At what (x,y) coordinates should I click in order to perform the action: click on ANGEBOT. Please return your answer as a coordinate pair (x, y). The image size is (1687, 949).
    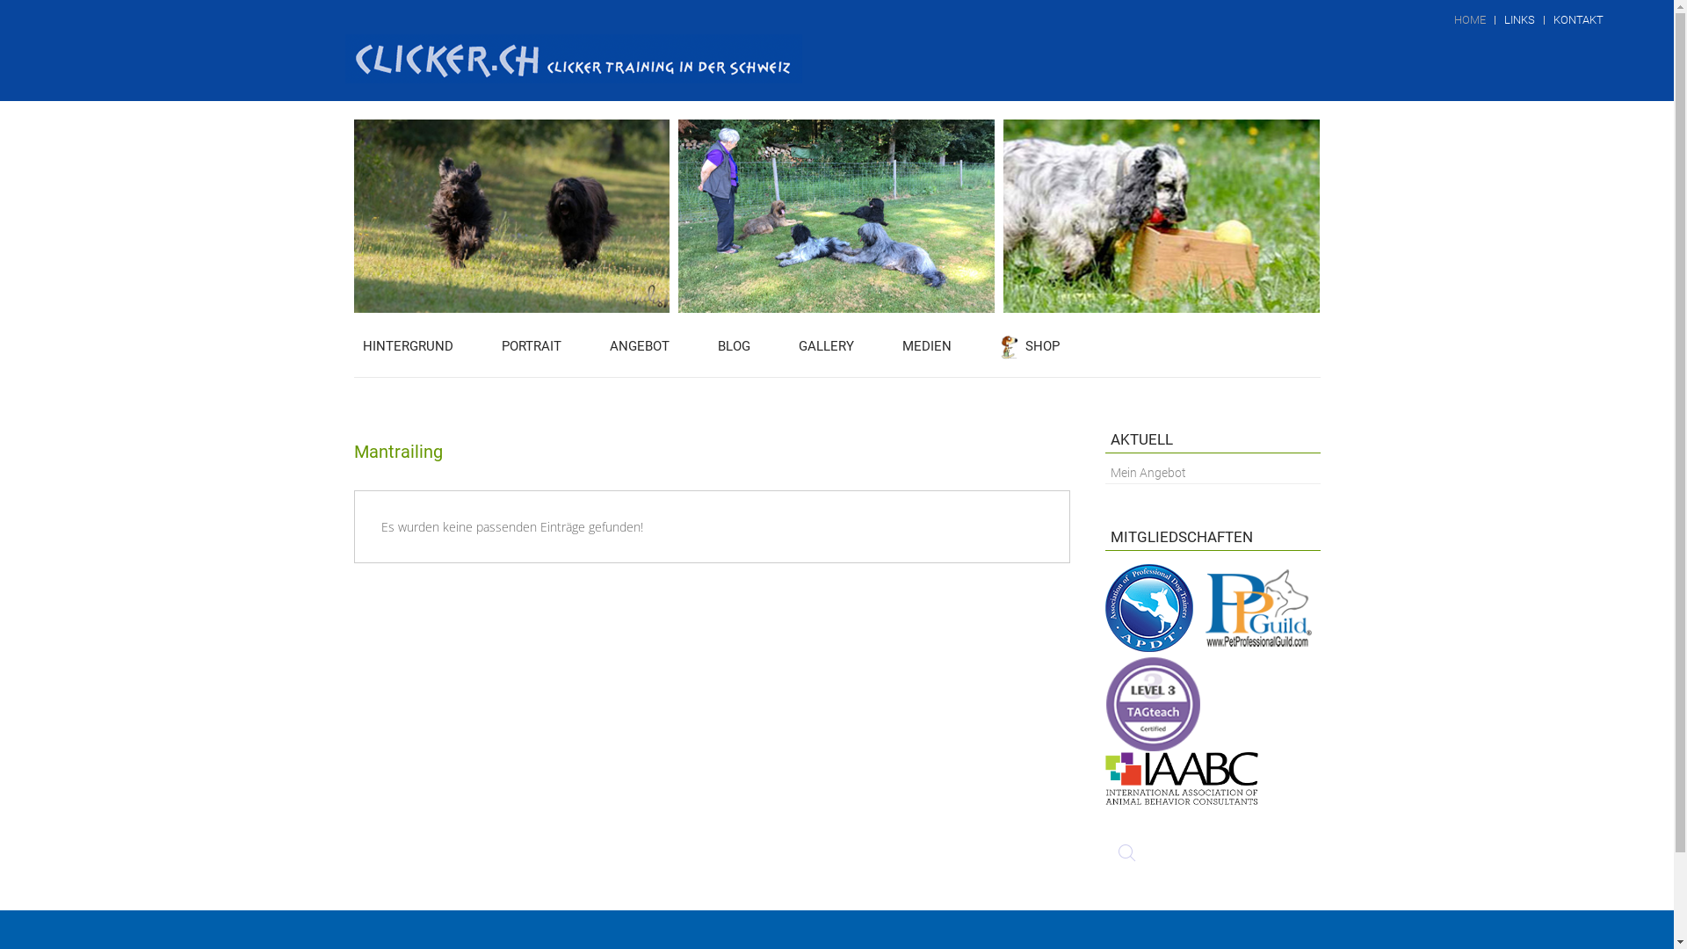
    Looking at the image, I should click on (640, 346).